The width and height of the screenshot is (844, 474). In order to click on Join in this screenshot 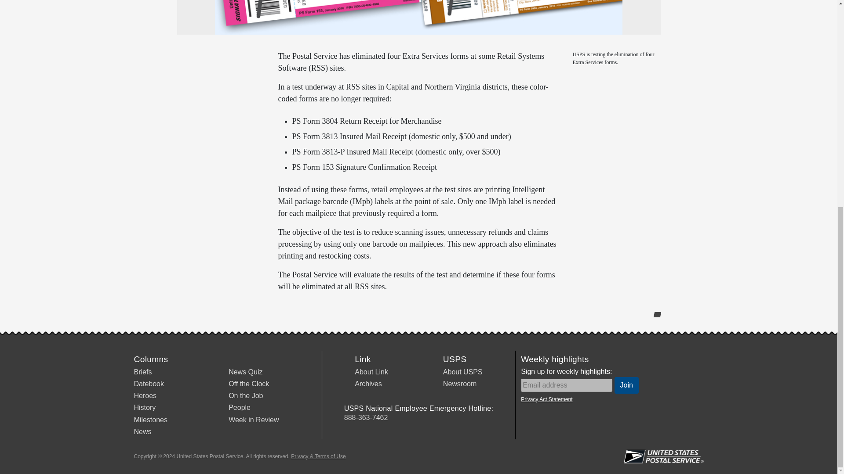, I will do `click(626, 385)`.